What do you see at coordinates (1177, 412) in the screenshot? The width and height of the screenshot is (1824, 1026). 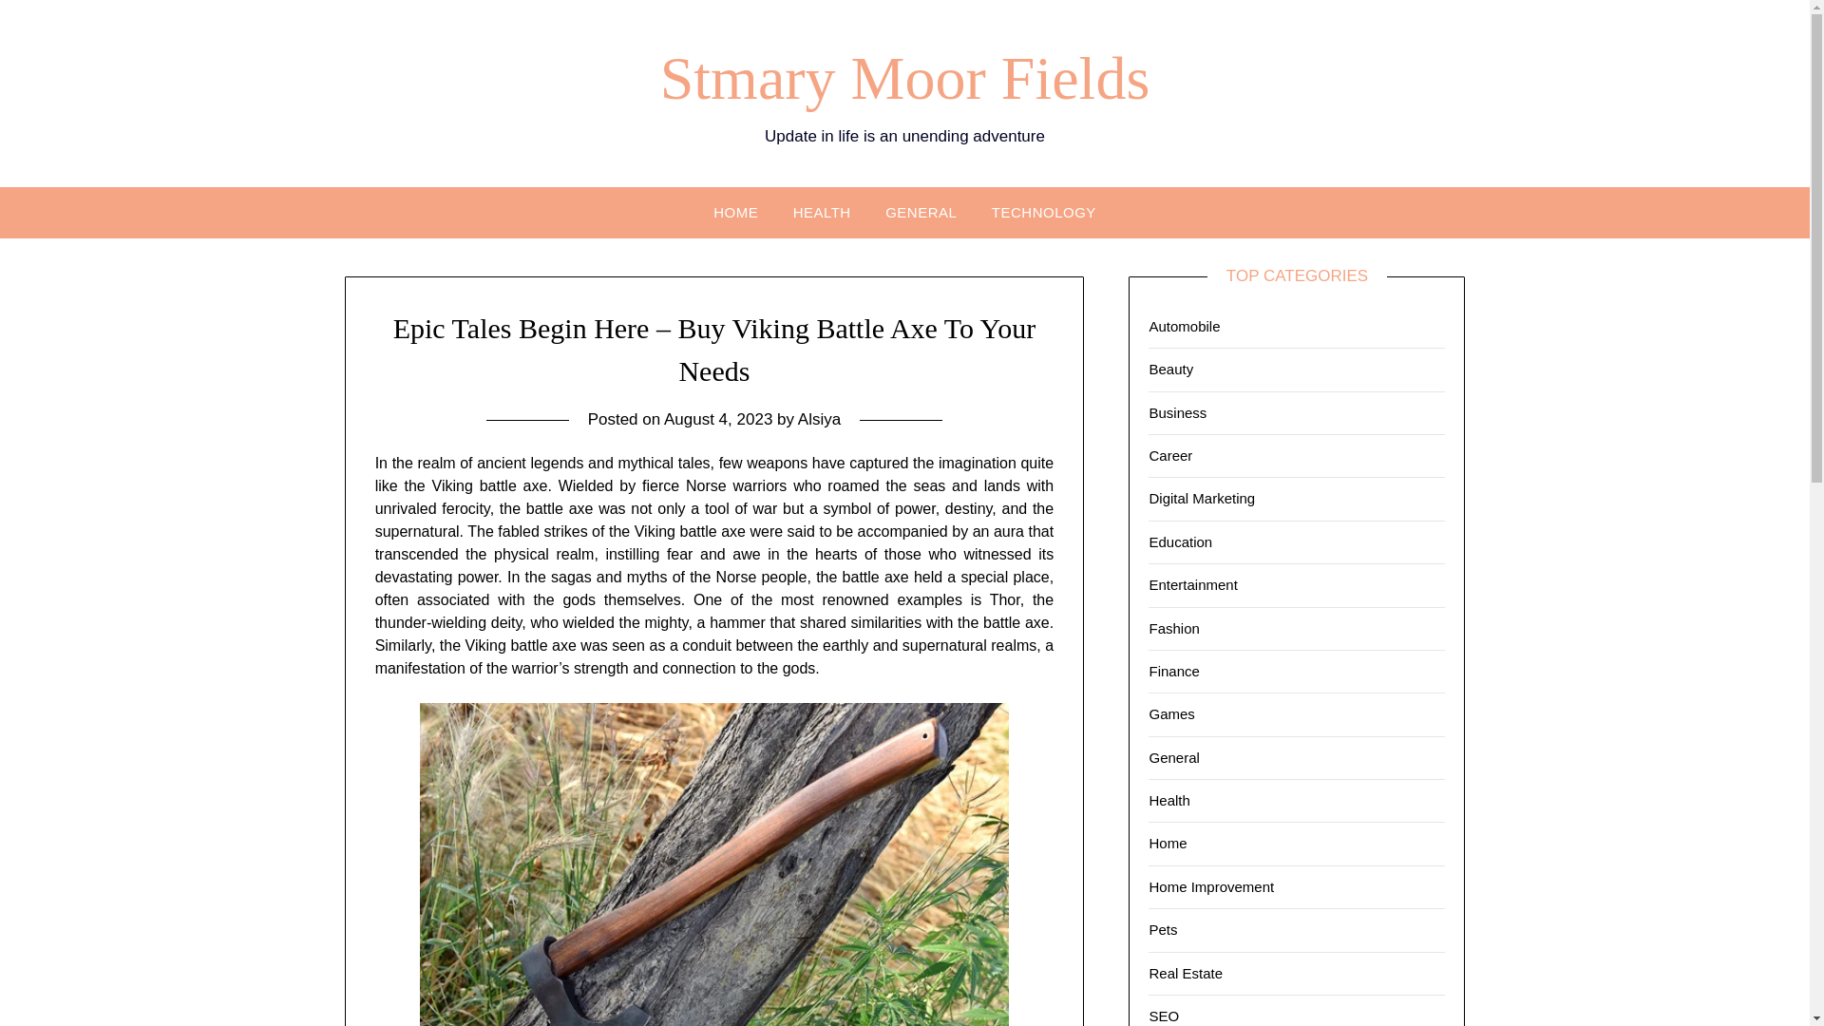 I see `Business` at bounding box center [1177, 412].